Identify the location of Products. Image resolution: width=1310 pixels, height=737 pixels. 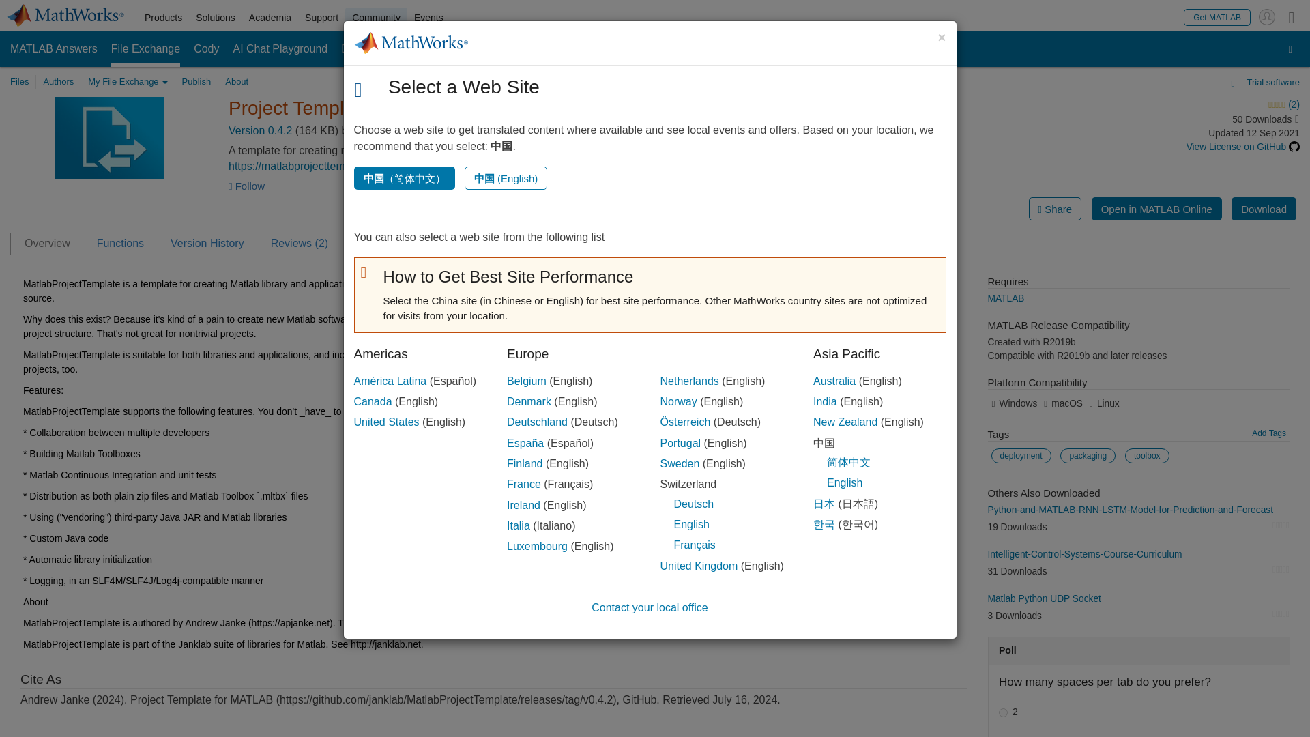
(162, 18).